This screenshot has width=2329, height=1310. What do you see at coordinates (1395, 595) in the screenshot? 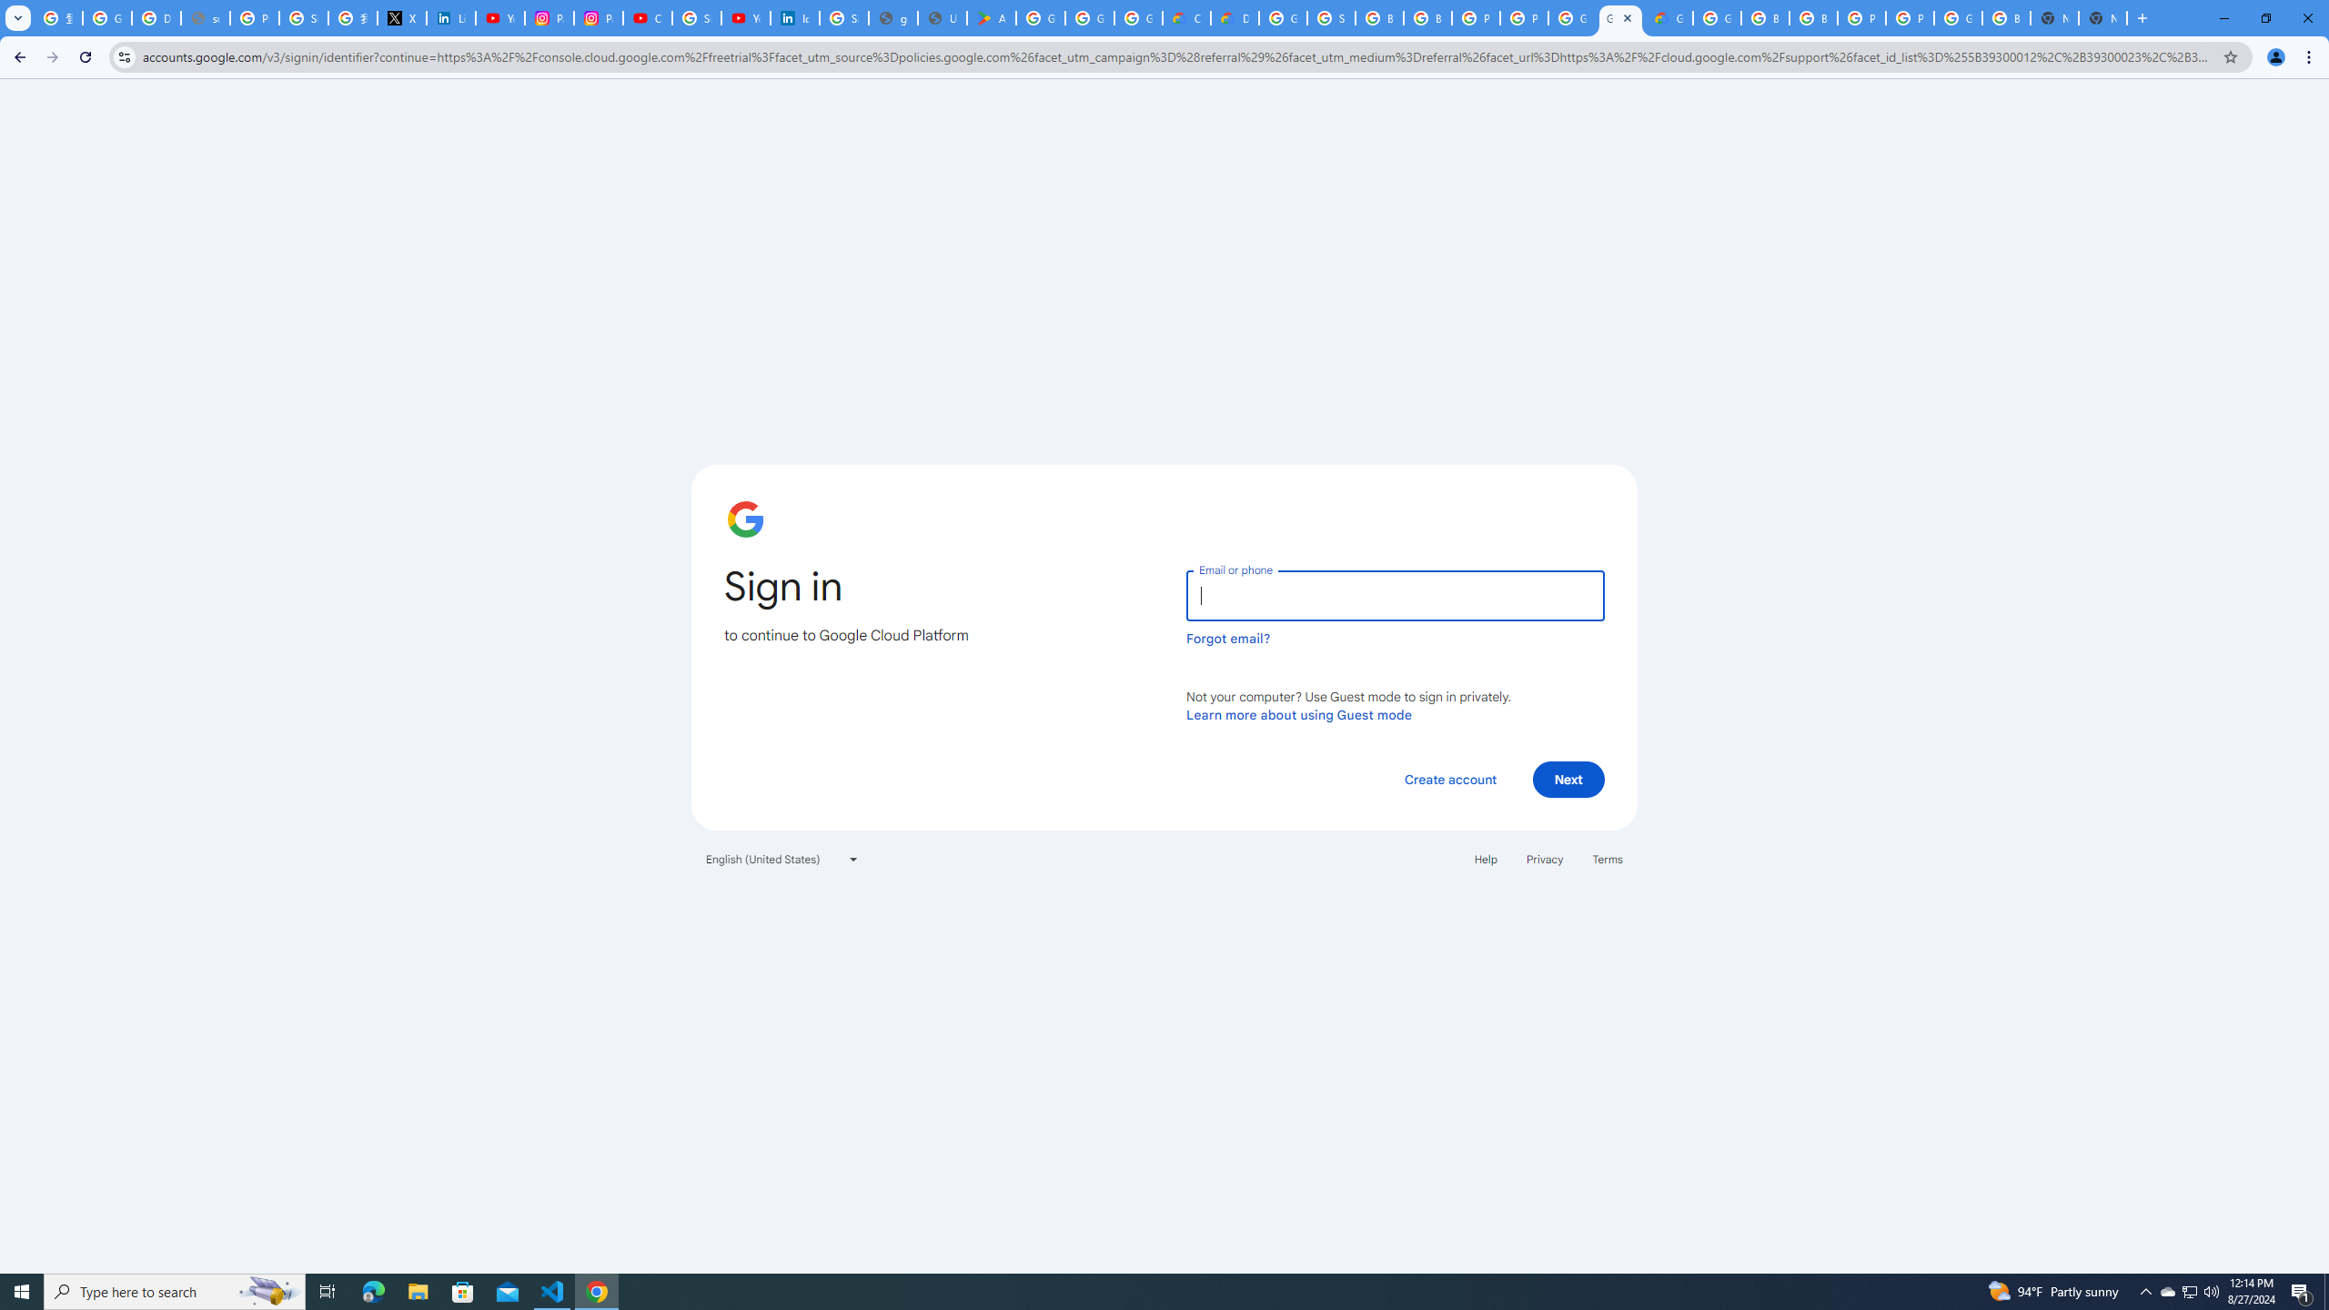
I see `Email or phone` at bounding box center [1395, 595].